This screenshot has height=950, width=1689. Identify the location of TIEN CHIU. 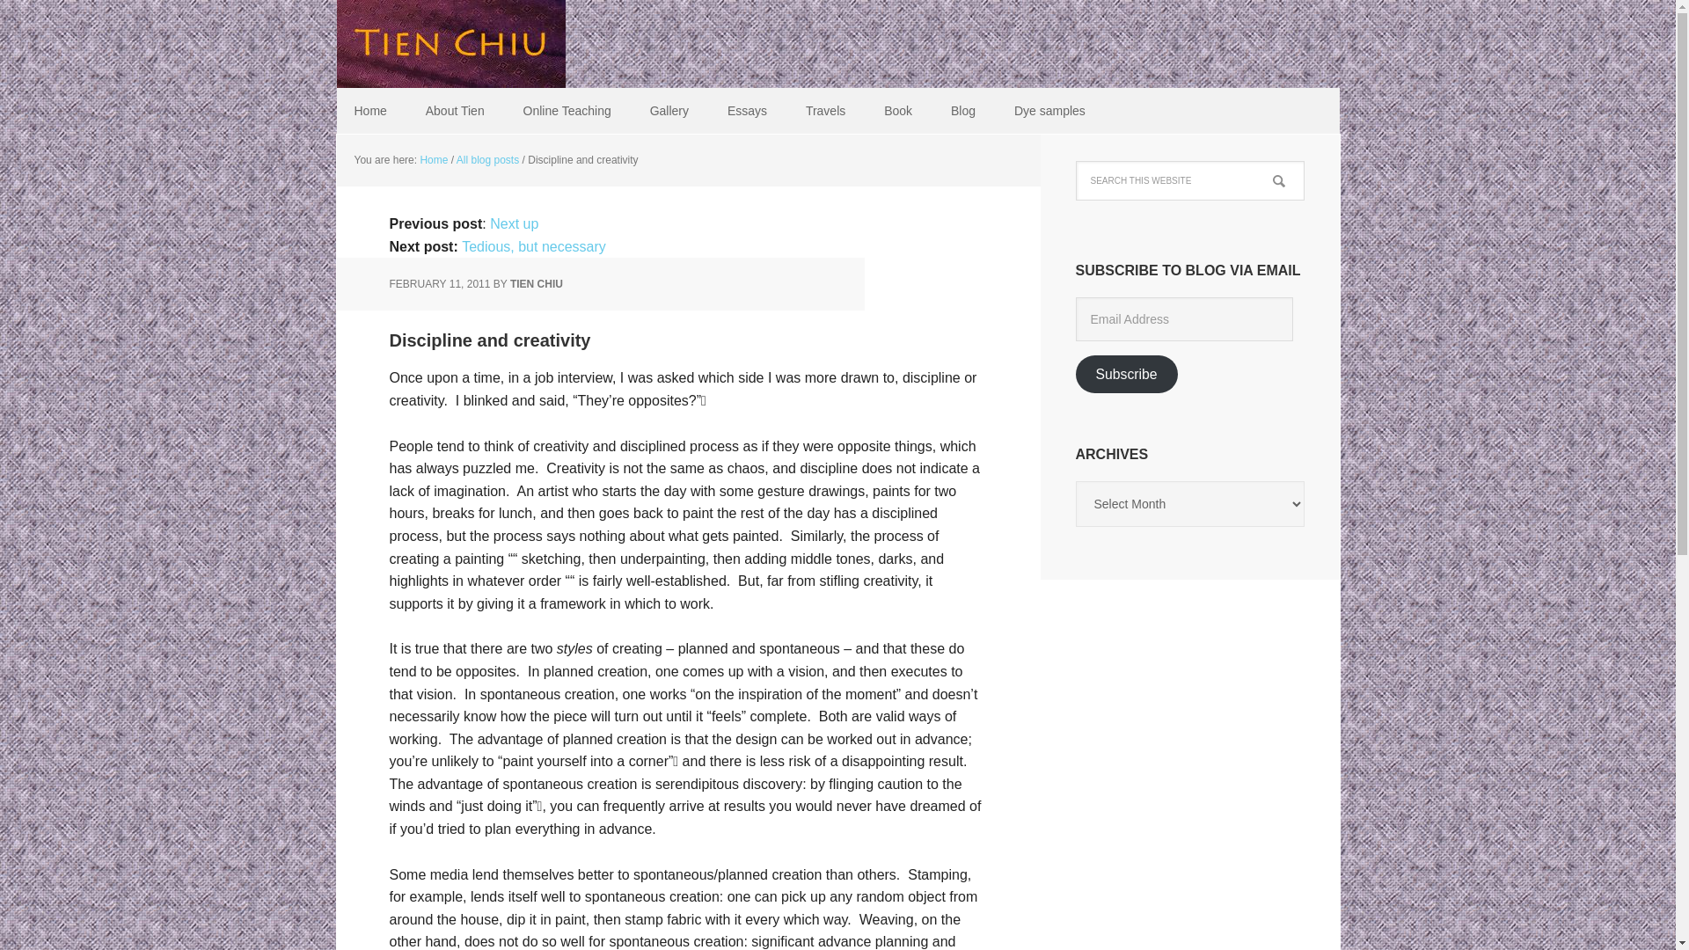
(536, 284).